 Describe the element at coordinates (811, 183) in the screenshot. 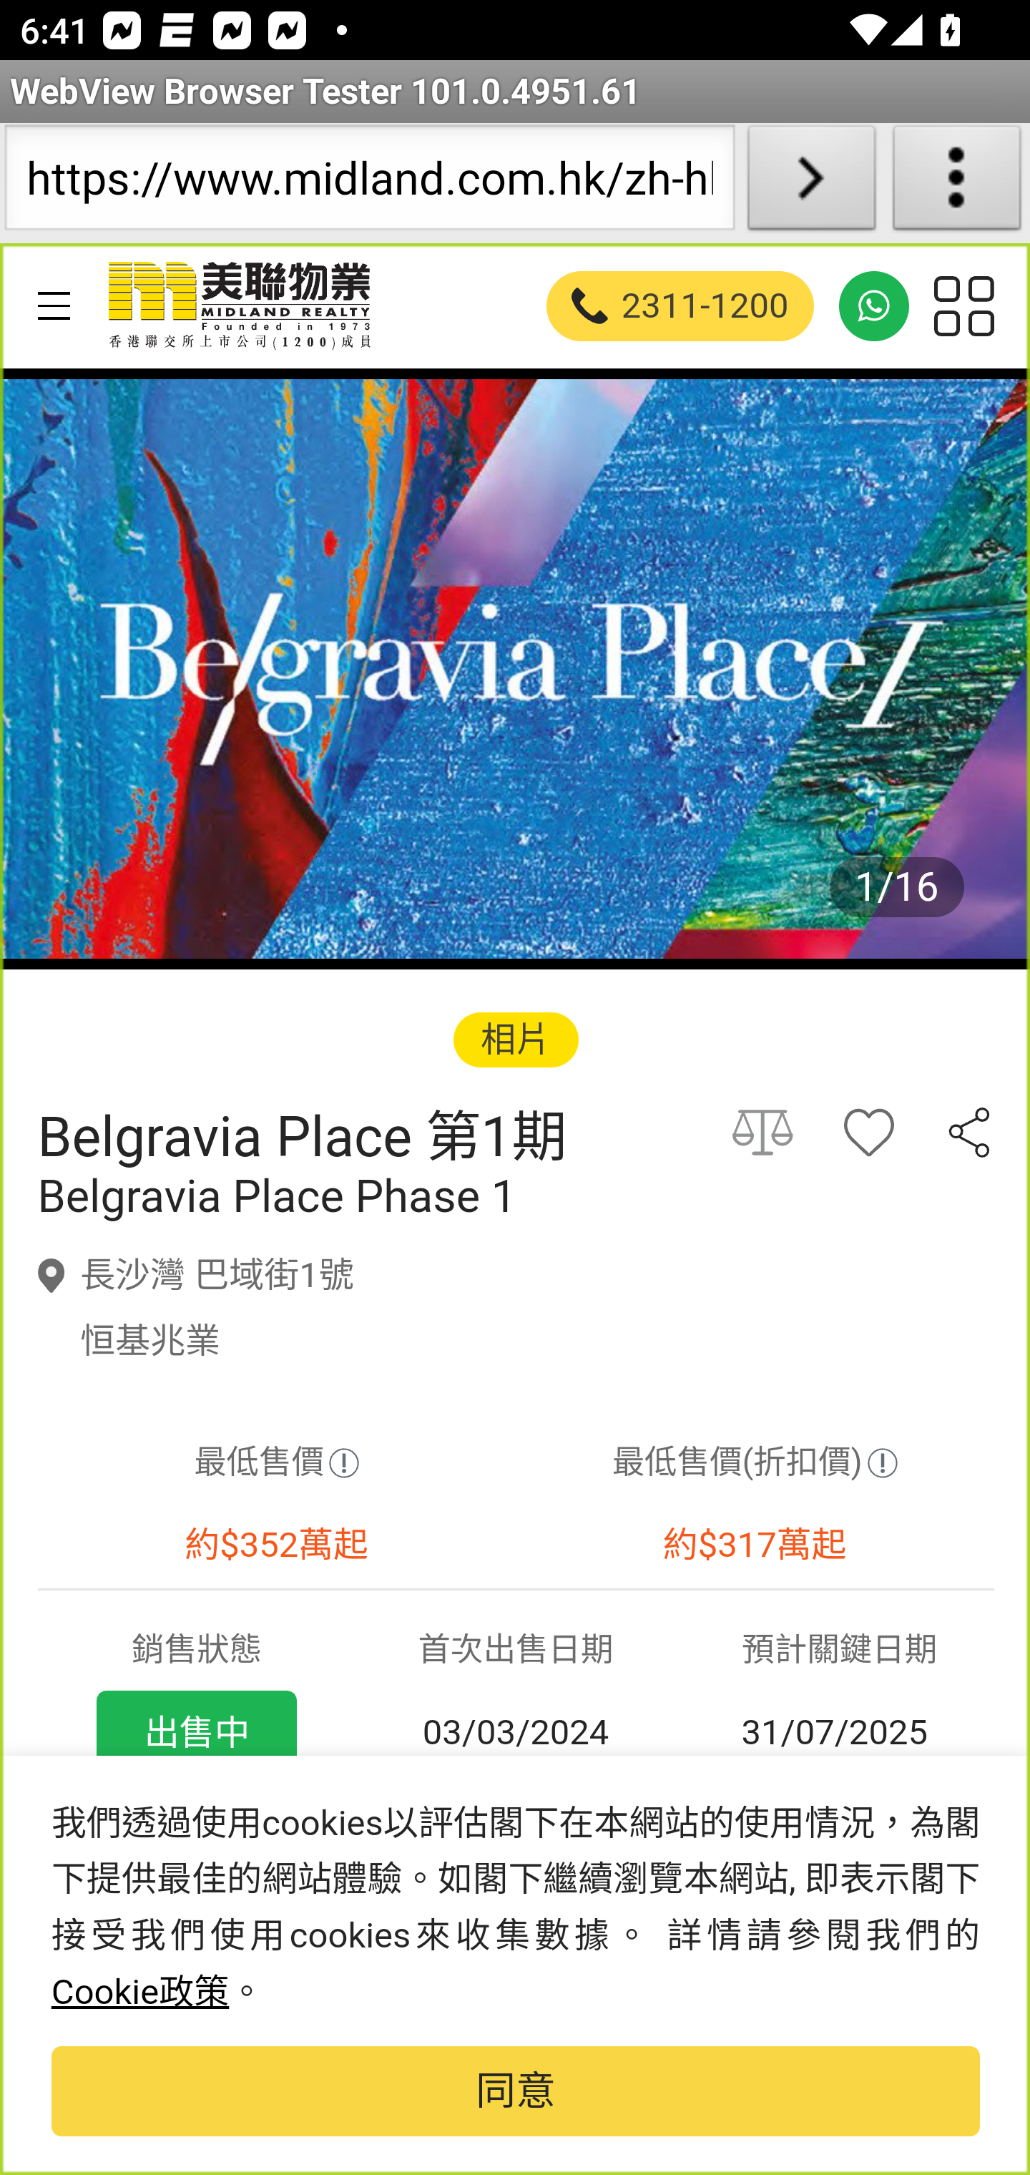

I see `Load URL` at that location.